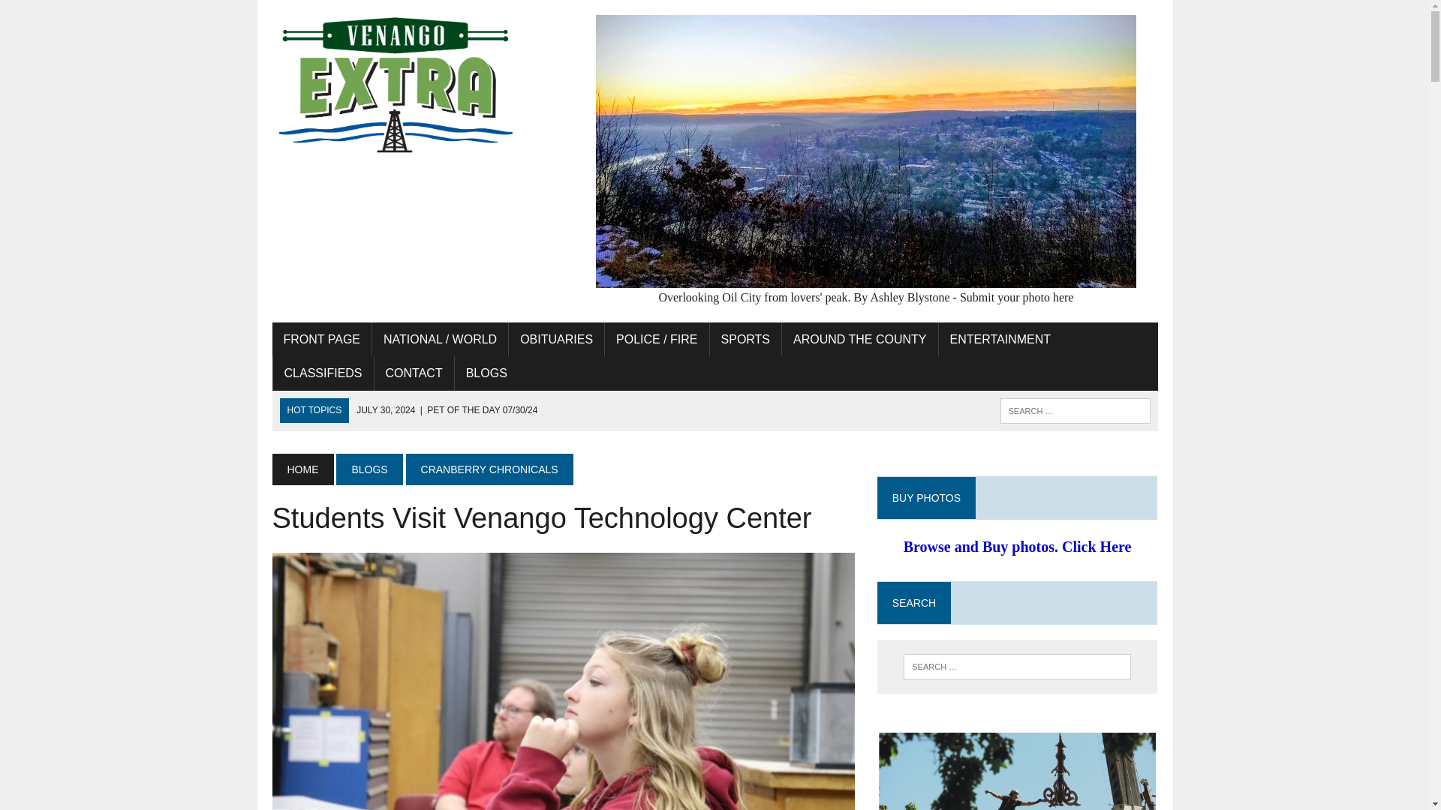 The image size is (1441, 810). Describe the element at coordinates (1001, 339) in the screenshot. I see `ENTERTAINMENT` at that location.